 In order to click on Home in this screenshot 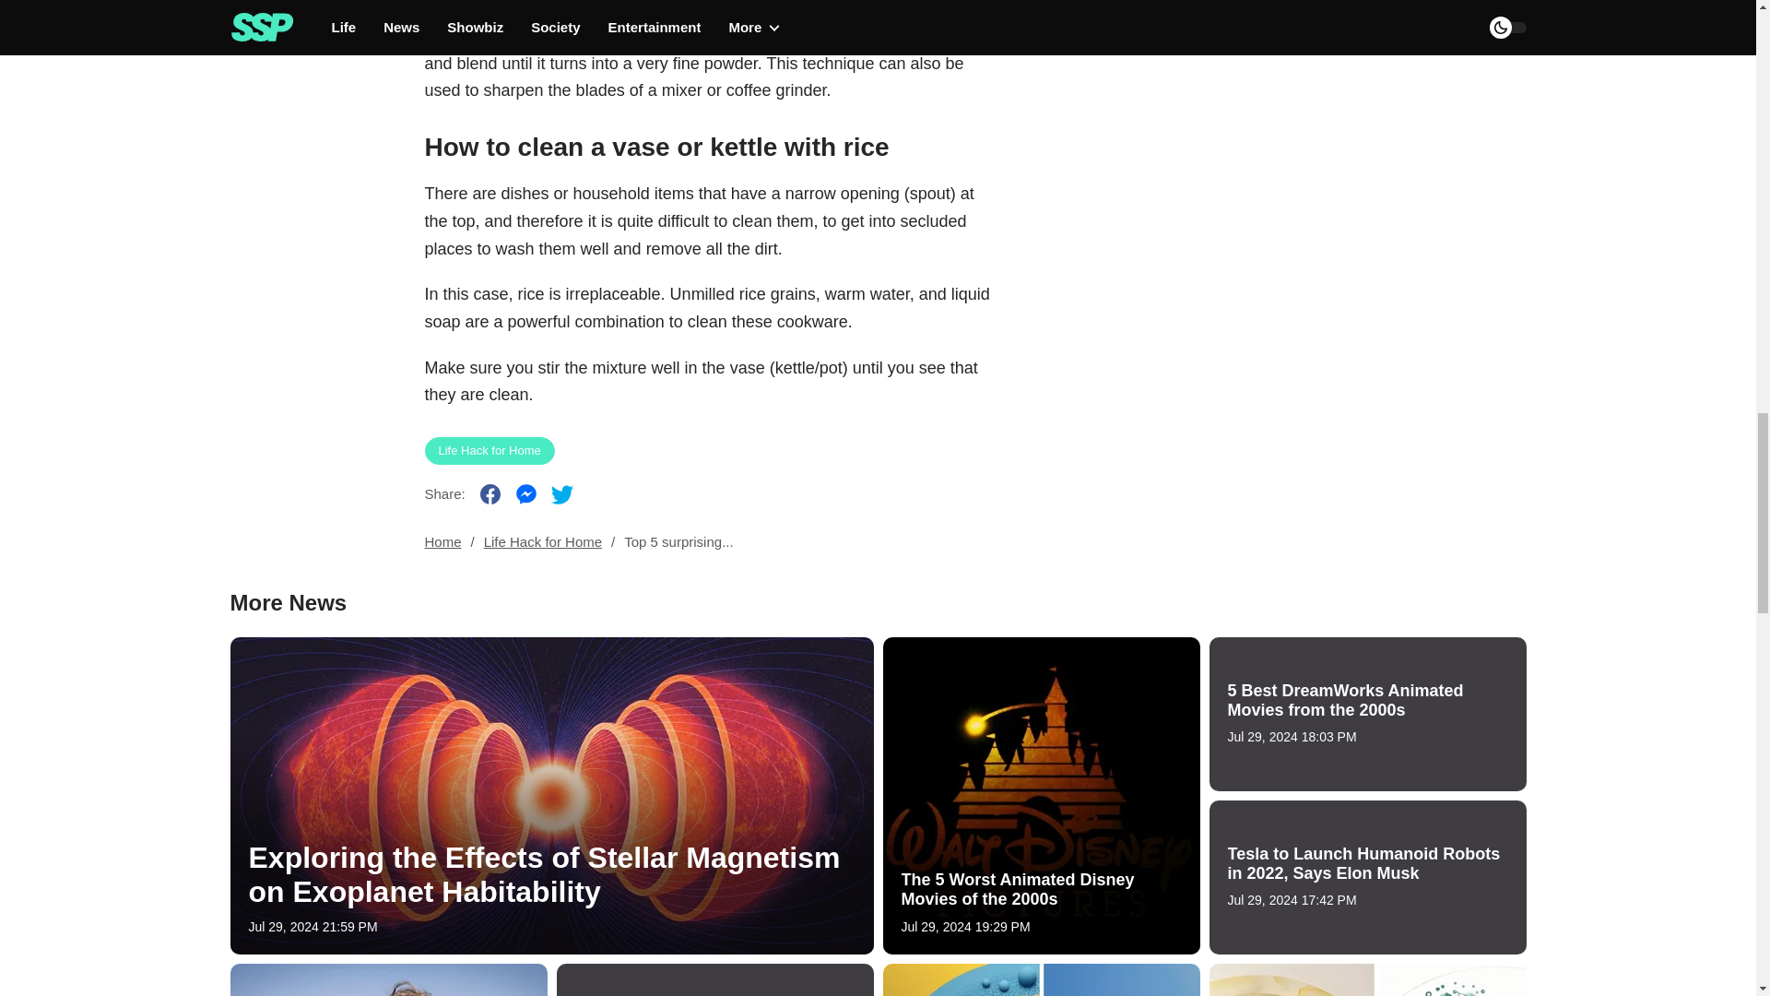, I will do `click(442, 542)`.